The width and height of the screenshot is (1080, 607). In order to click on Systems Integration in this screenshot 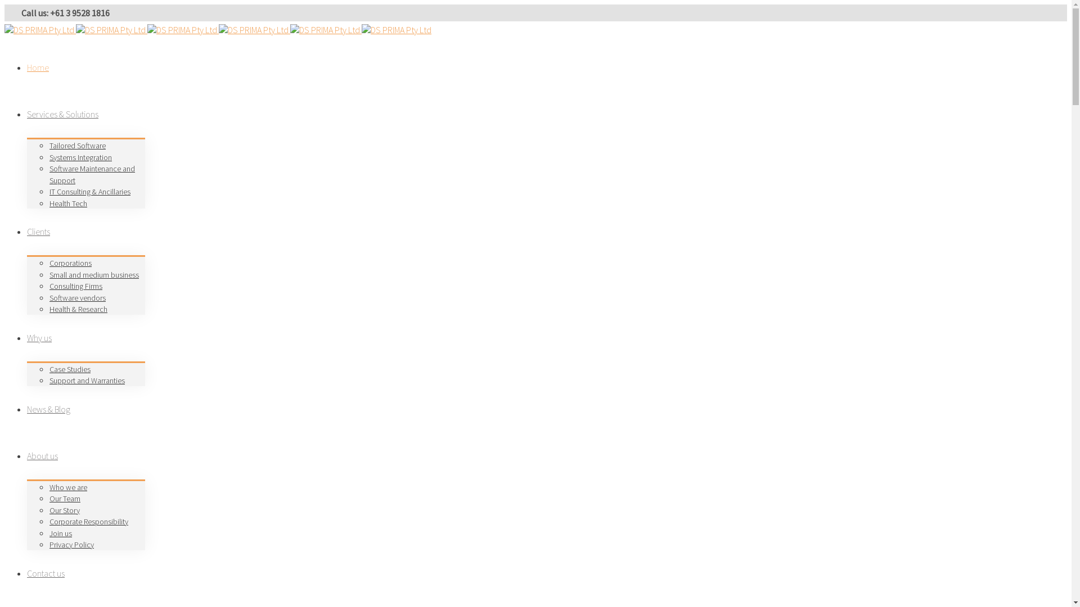, I will do `click(81, 157)`.